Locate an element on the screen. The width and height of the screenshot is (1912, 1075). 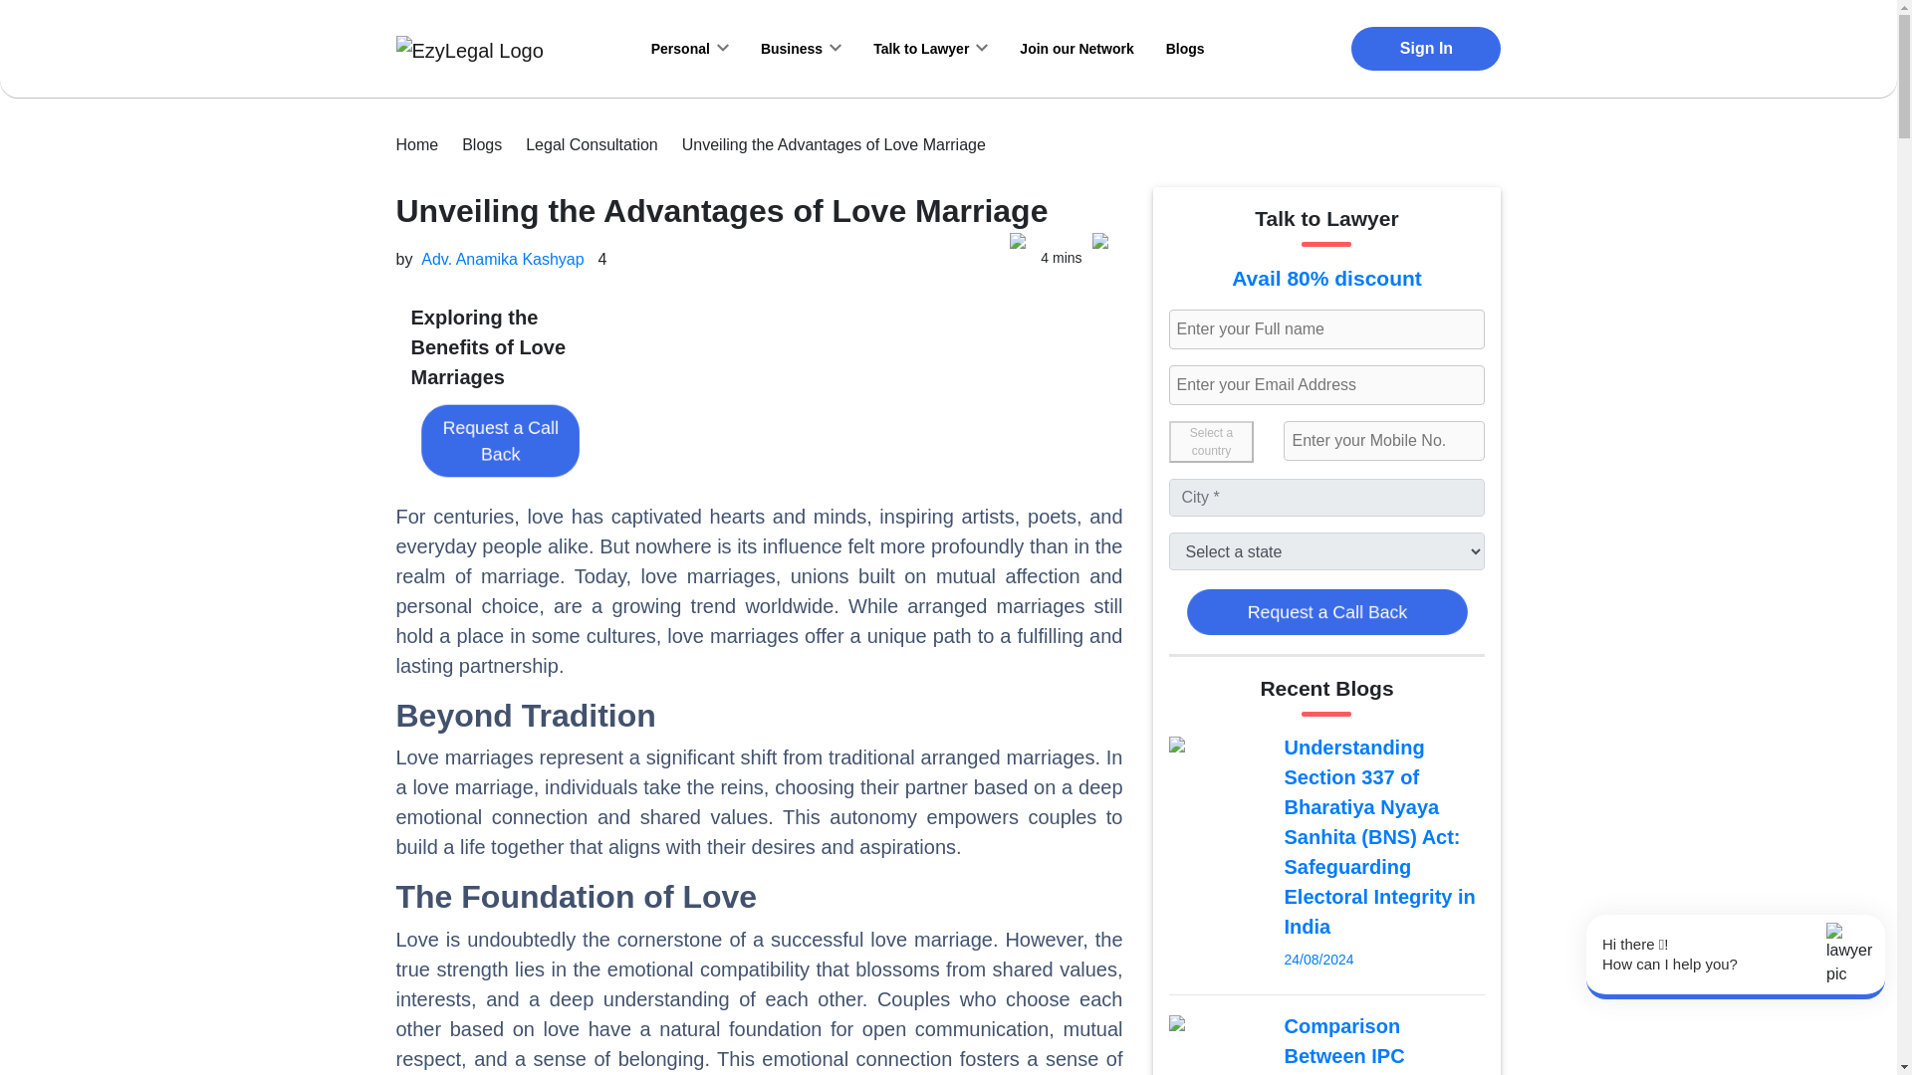
Request a Call Back is located at coordinates (519, 450).